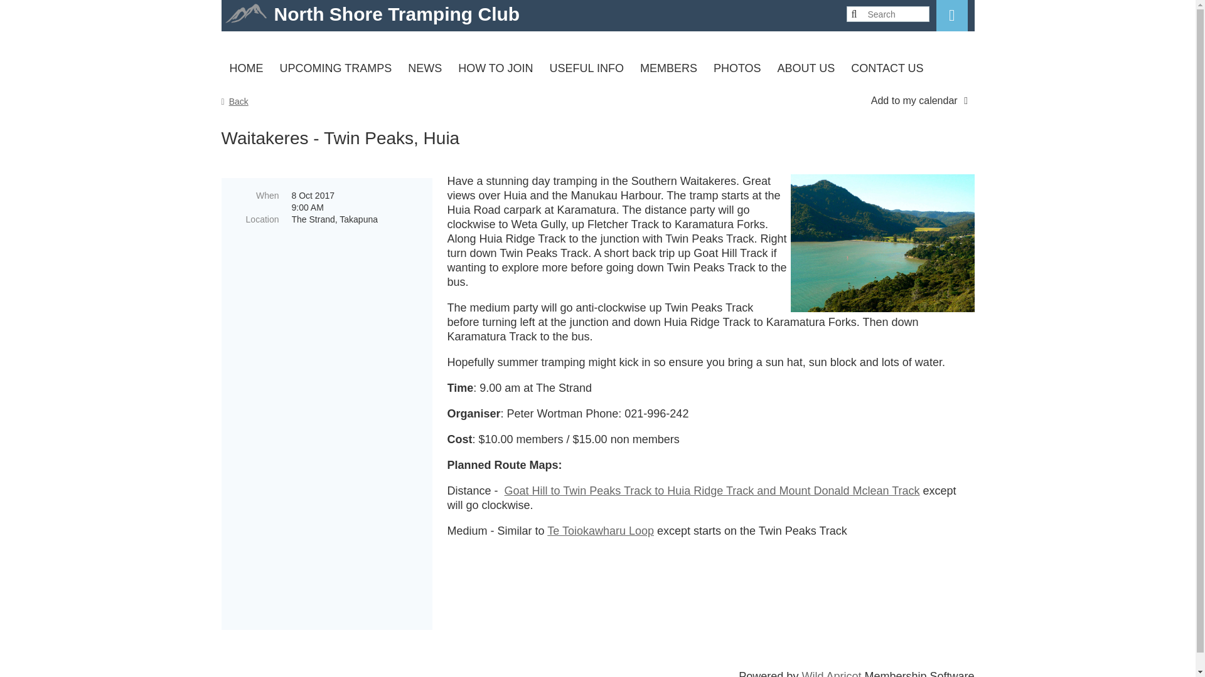  What do you see at coordinates (234, 102) in the screenshot?
I see `Back` at bounding box center [234, 102].